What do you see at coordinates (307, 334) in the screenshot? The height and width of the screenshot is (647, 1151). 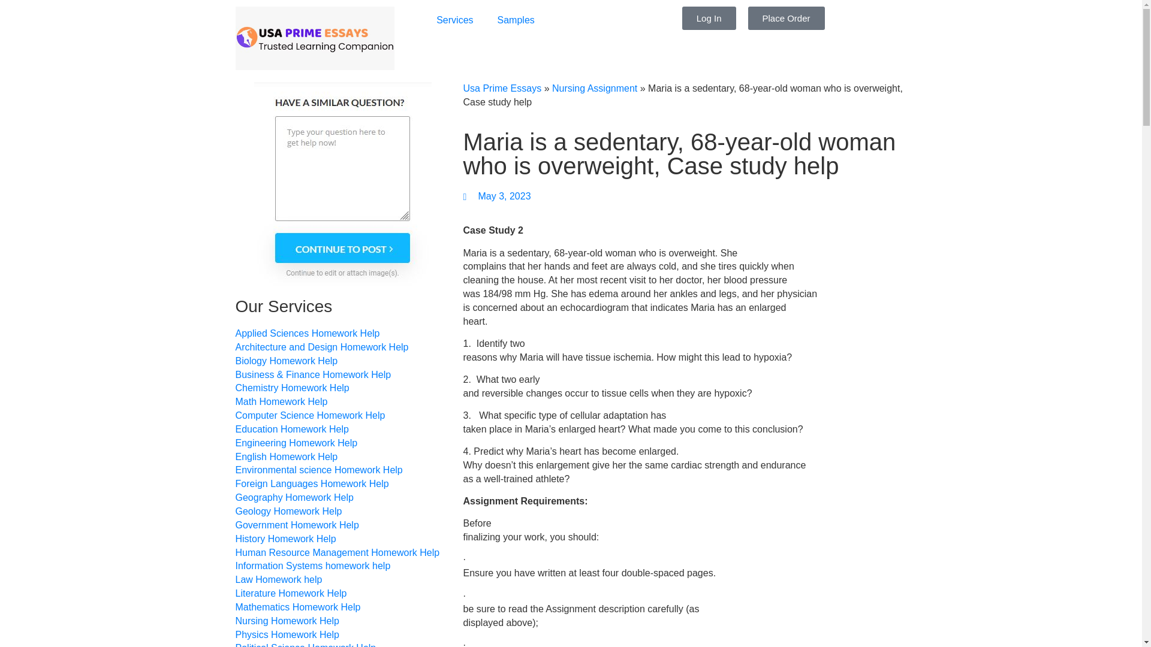 I see `Applied Sciences Homework Help` at bounding box center [307, 334].